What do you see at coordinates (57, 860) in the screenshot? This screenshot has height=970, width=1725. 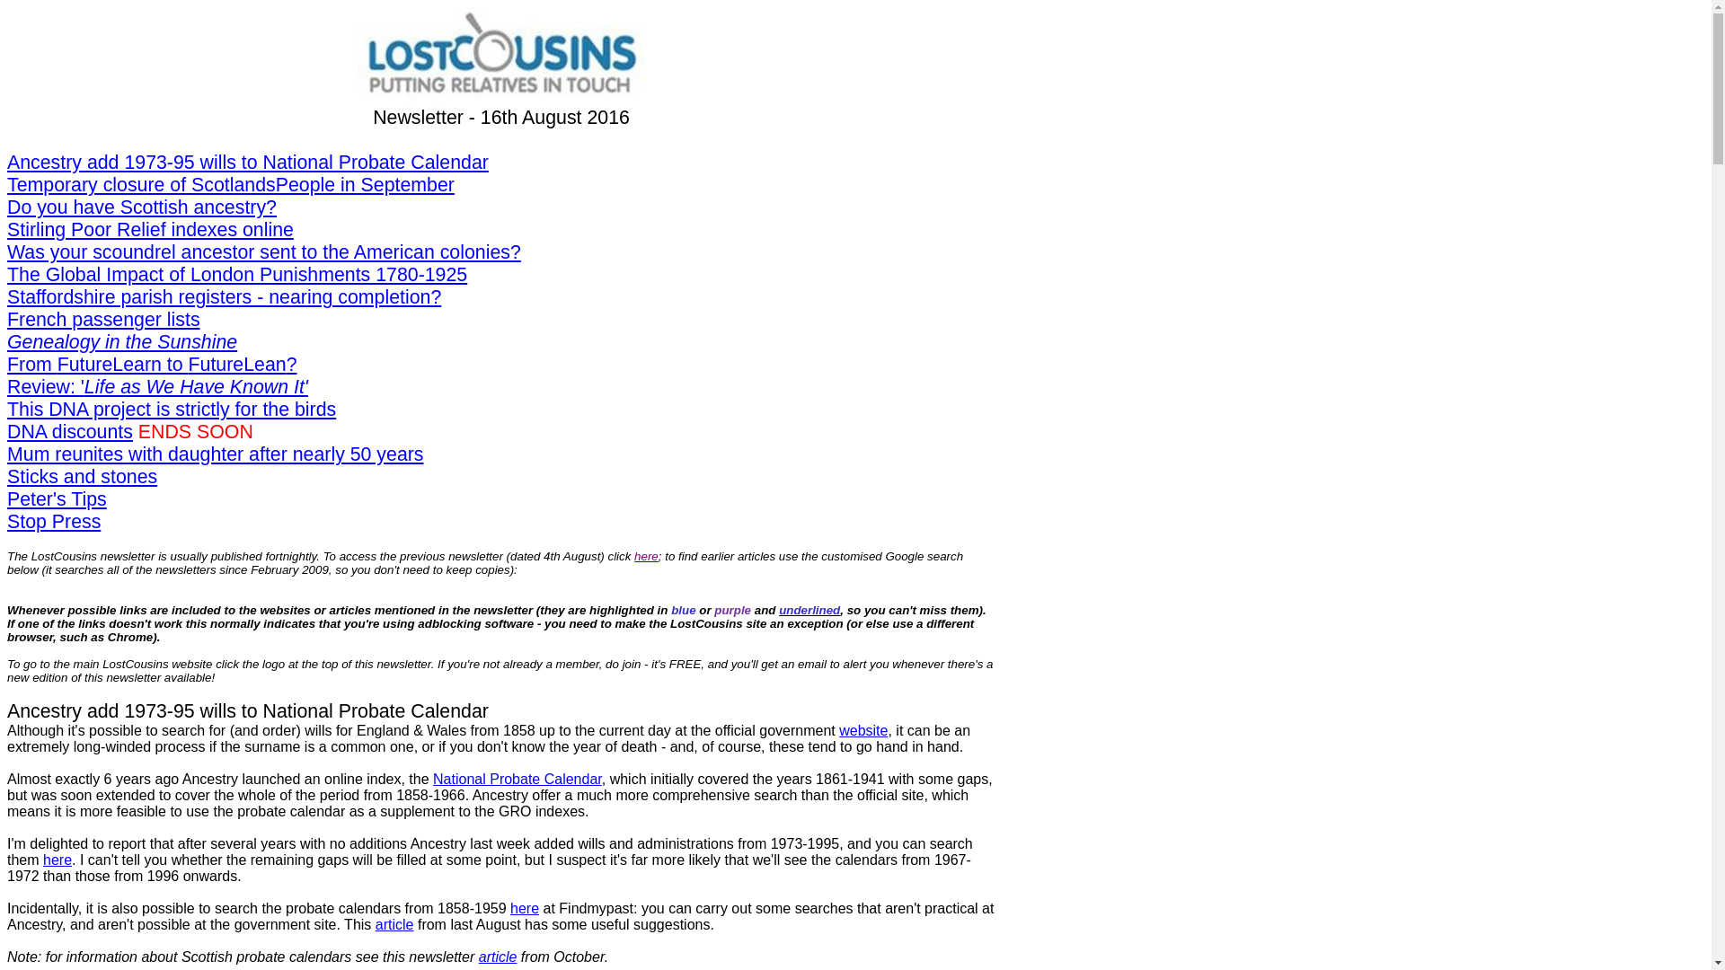 I see `here` at bounding box center [57, 860].